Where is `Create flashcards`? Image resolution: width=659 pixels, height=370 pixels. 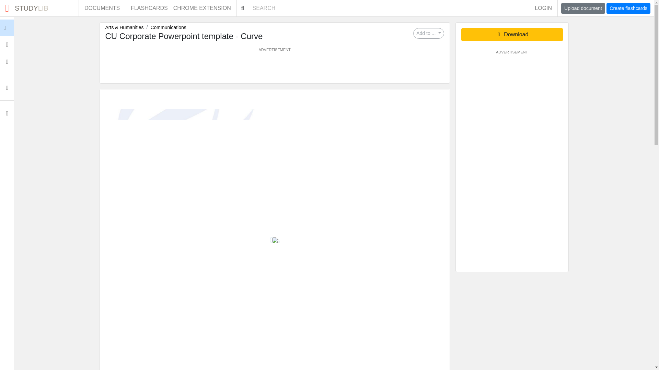 Create flashcards is located at coordinates (628, 8).